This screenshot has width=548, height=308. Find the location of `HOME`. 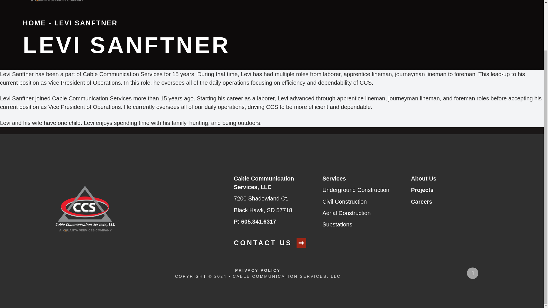

HOME is located at coordinates (34, 23).